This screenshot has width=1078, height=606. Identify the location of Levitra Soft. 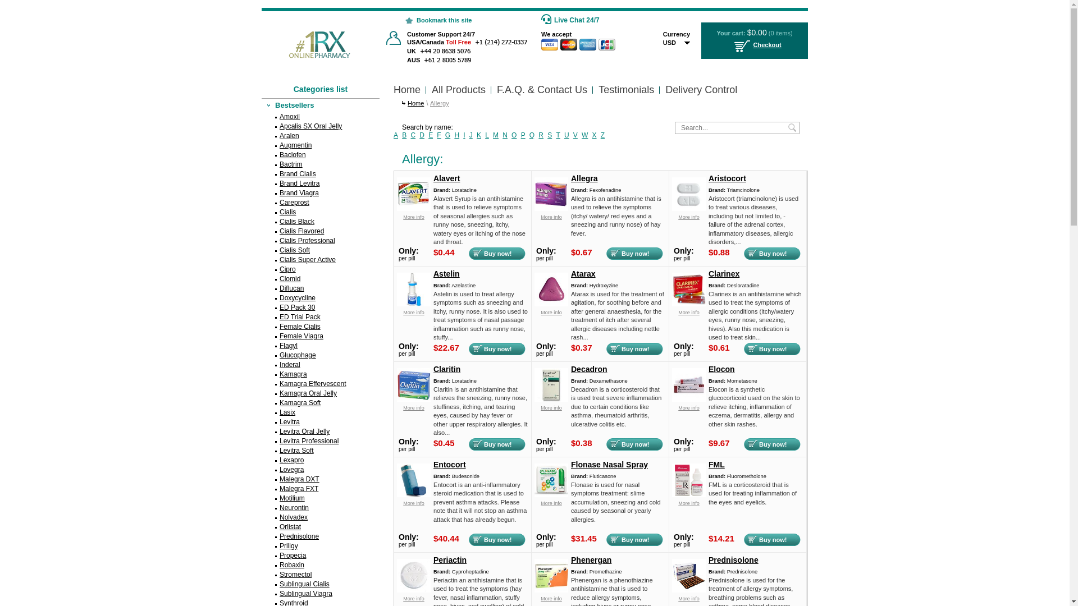
(321, 451).